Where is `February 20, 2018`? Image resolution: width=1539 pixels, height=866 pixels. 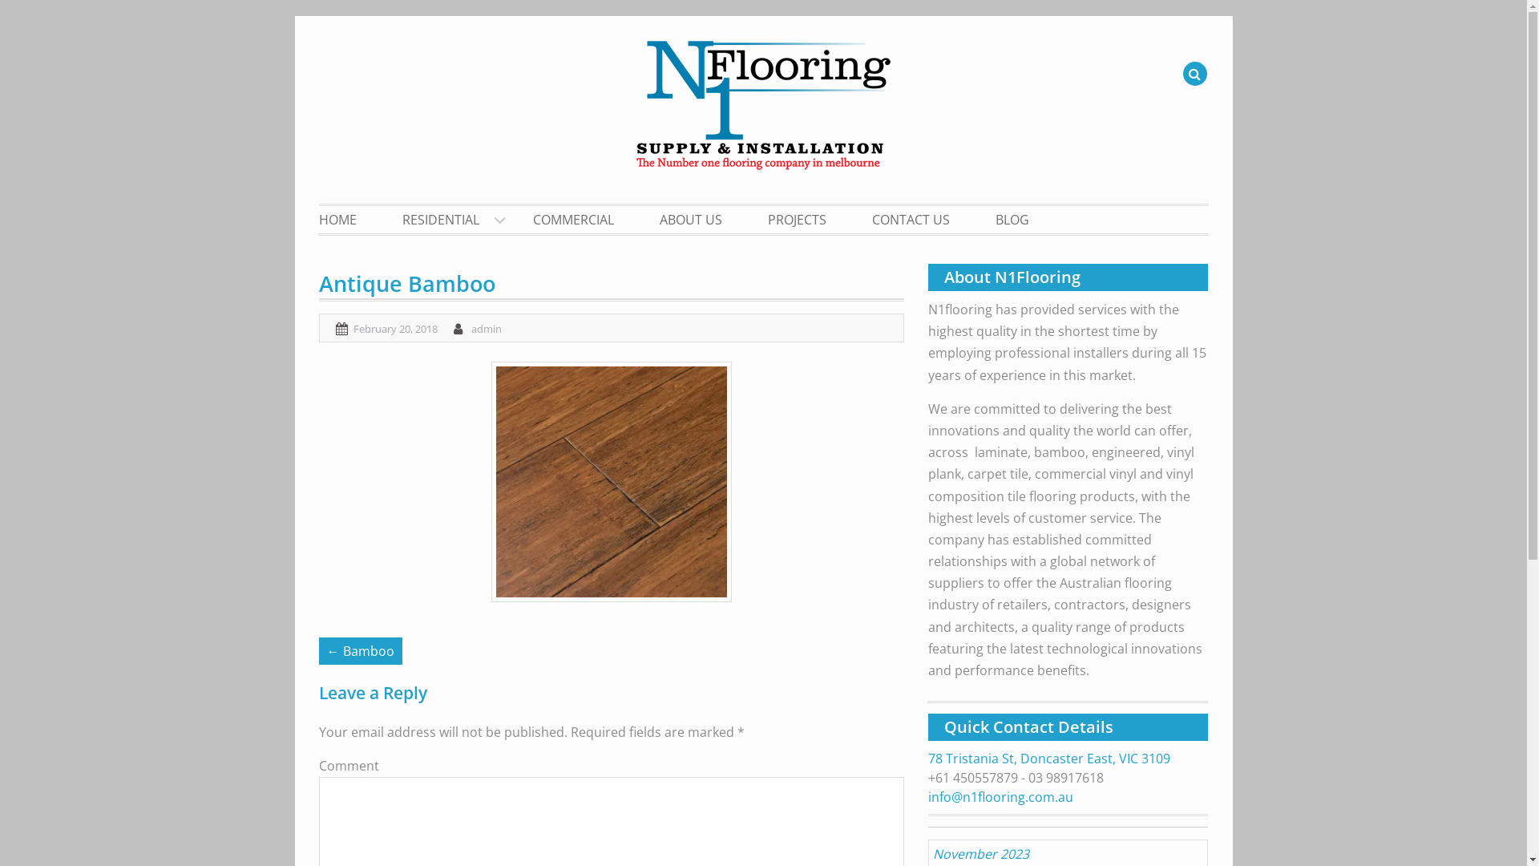
February 20, 2018 is located at coordinates (394, 328).